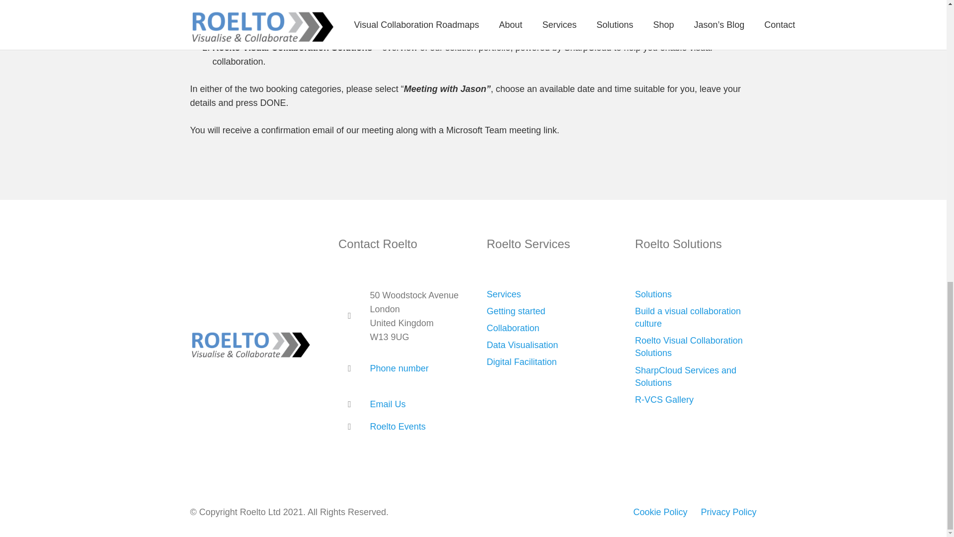 The image size is (954, 537). I want to click on Getting started, so click(516, 311).